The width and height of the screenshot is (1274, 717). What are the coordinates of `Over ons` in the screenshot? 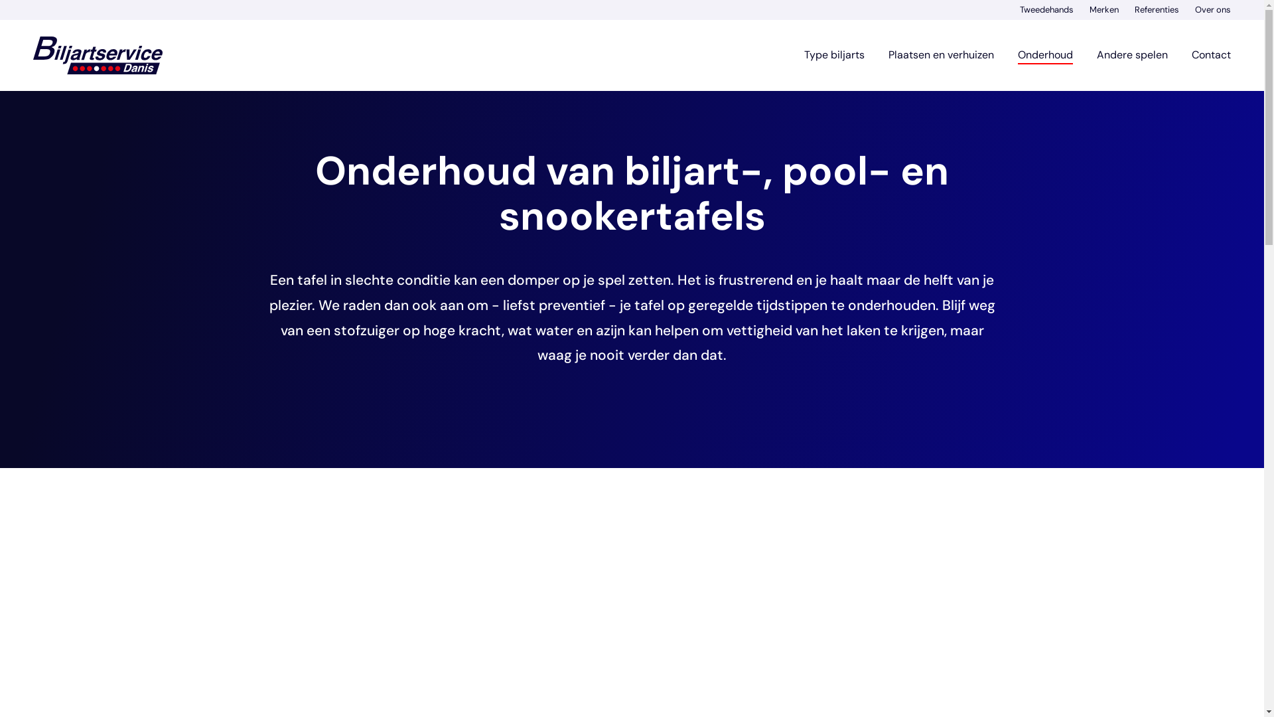 It's located at (1213, 10).